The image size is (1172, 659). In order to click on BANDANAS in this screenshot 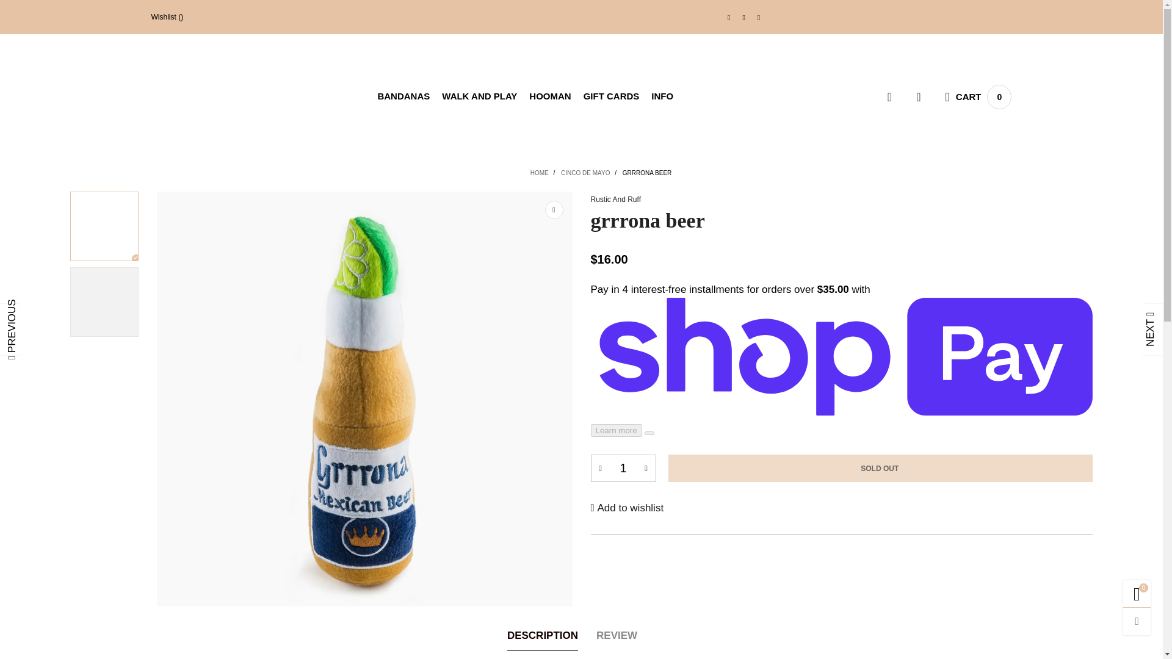, I will do `click(479, 96)`.